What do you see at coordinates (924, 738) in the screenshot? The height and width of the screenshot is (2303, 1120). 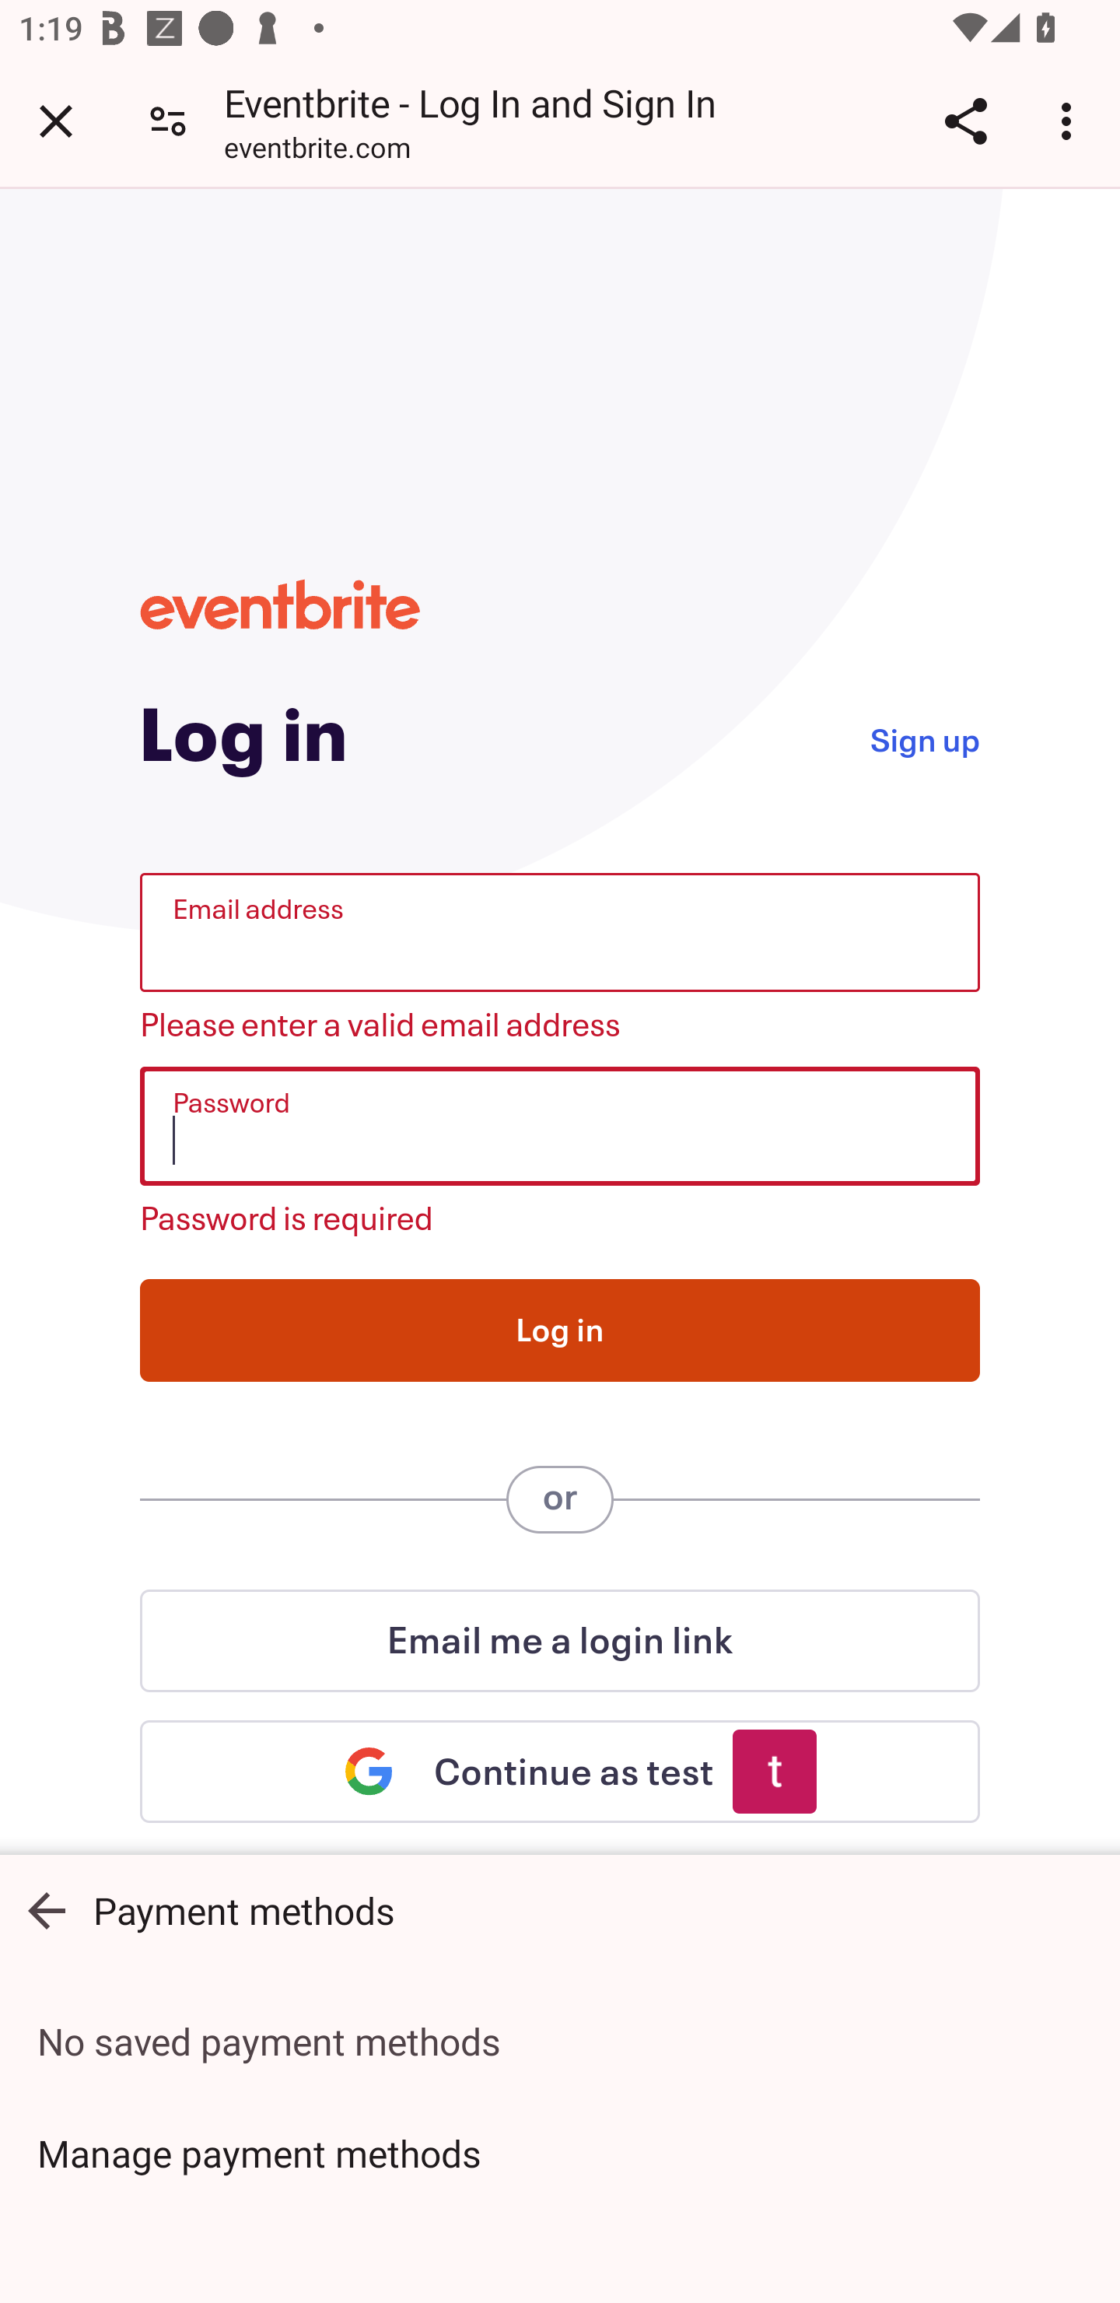 I see `Sign up` at bounding box center [924, 738].